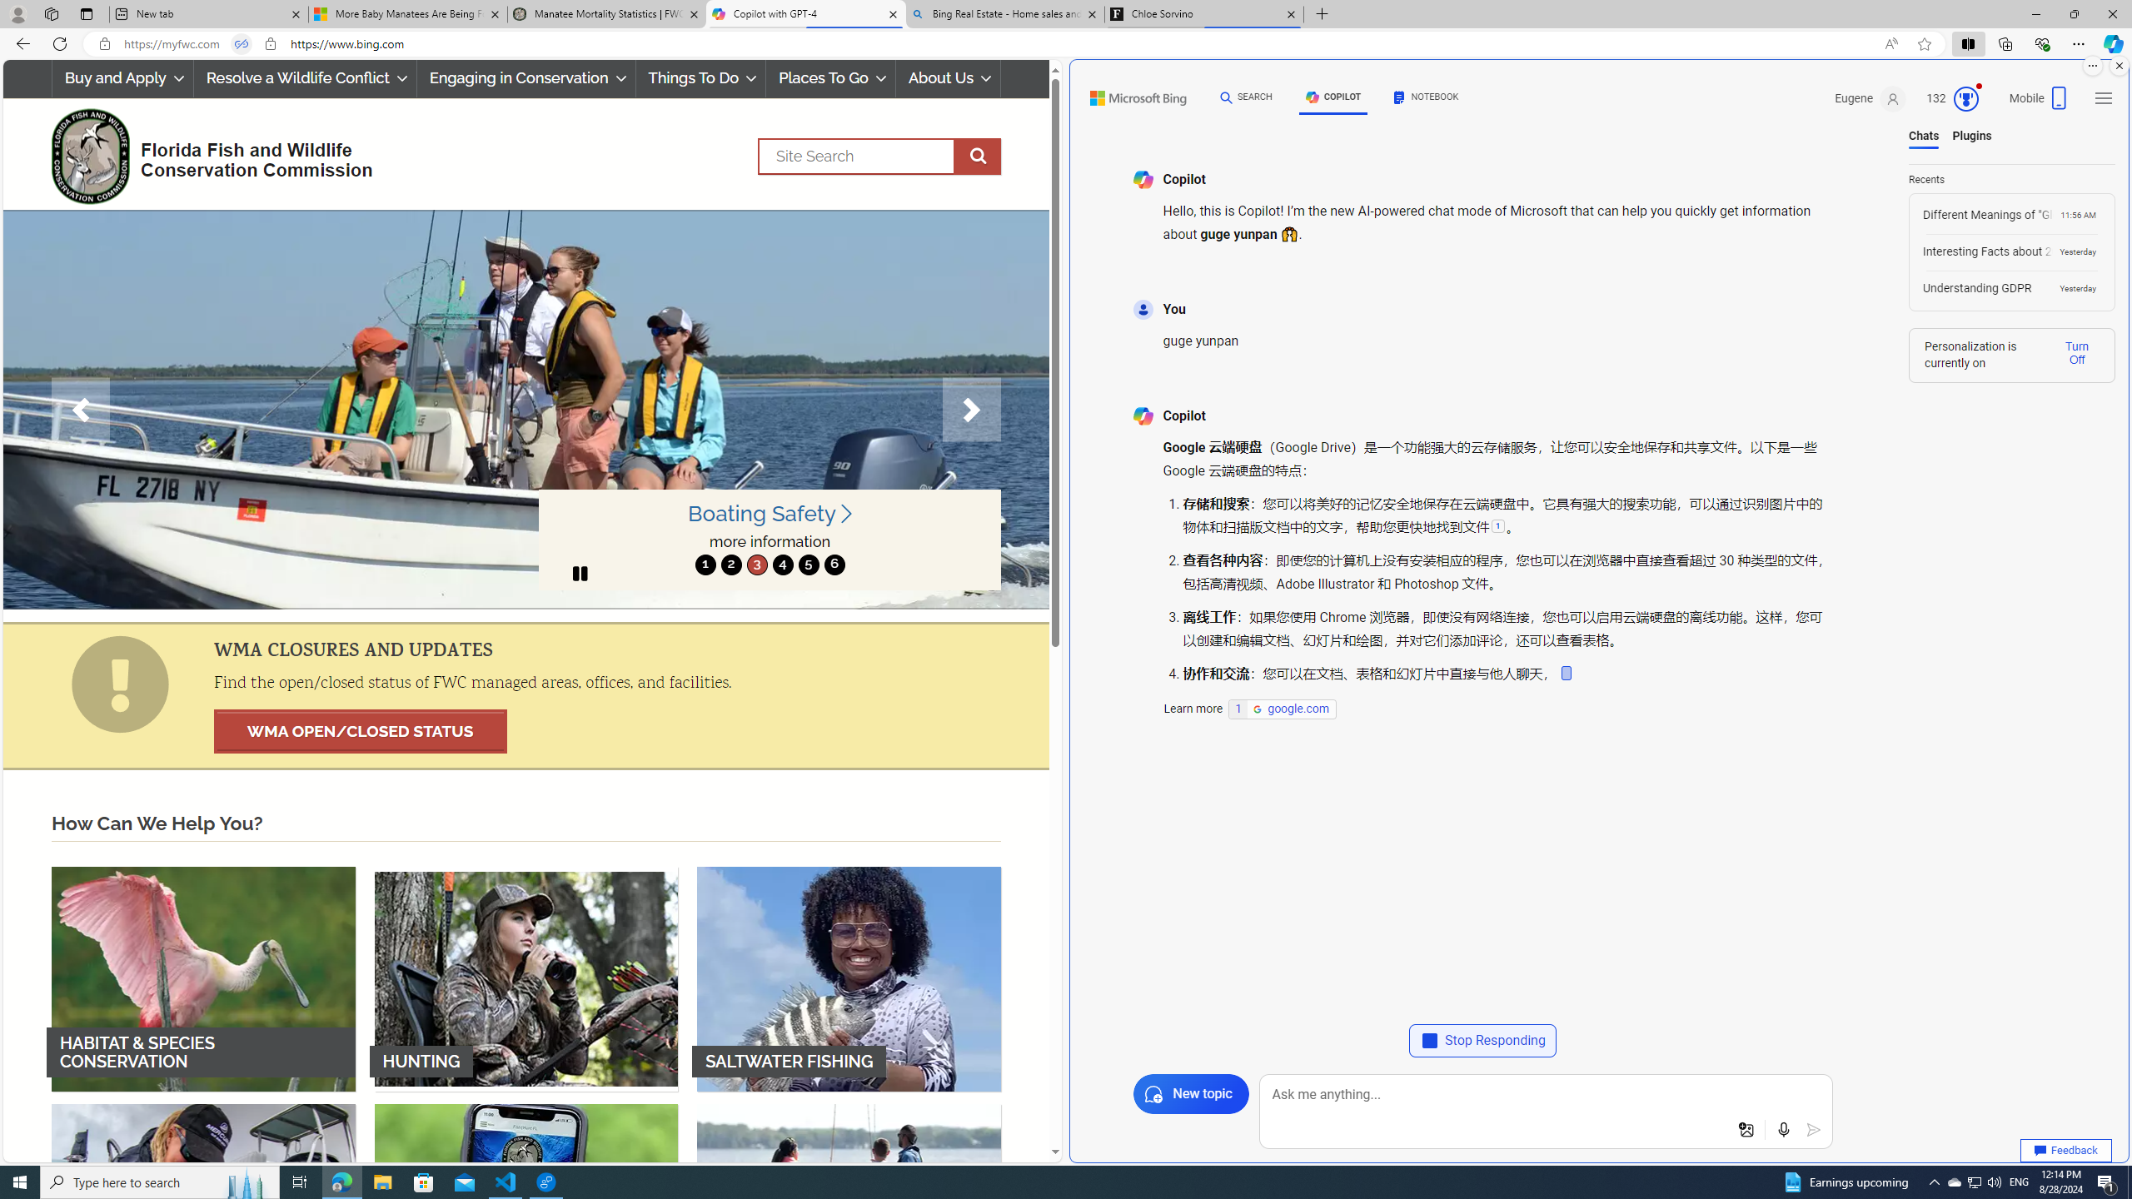 The image size is (2132, 1199). Describe the element at coordinates (833, 565) in the screenshot. I see `move to slide 6` at that location.